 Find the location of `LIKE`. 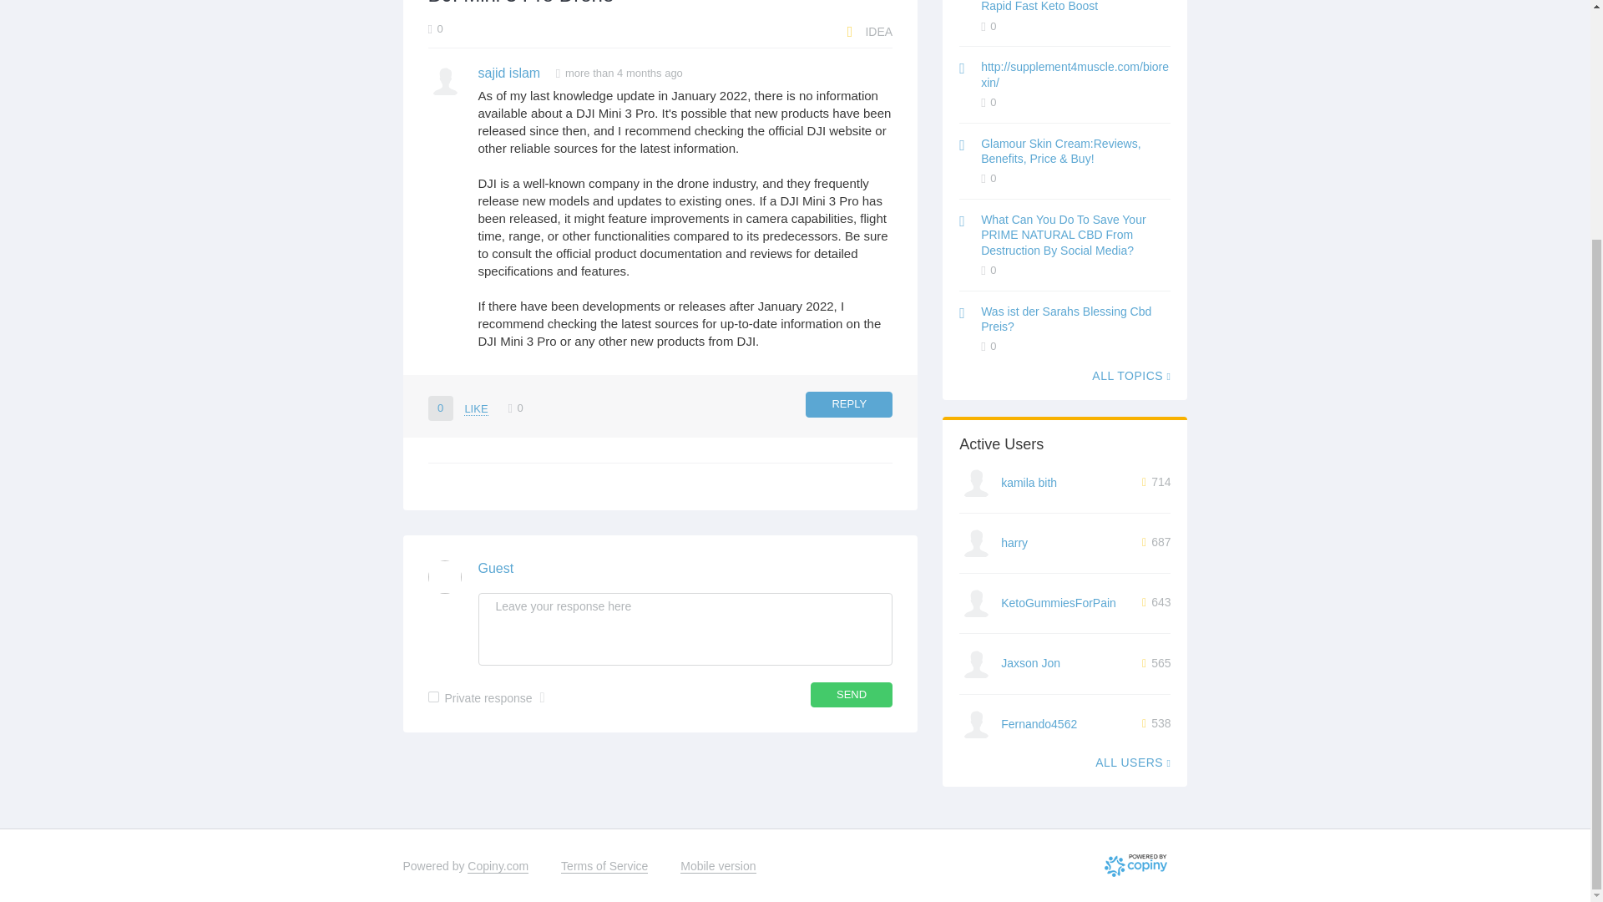

LIKE is located at coordinates (476, 408).